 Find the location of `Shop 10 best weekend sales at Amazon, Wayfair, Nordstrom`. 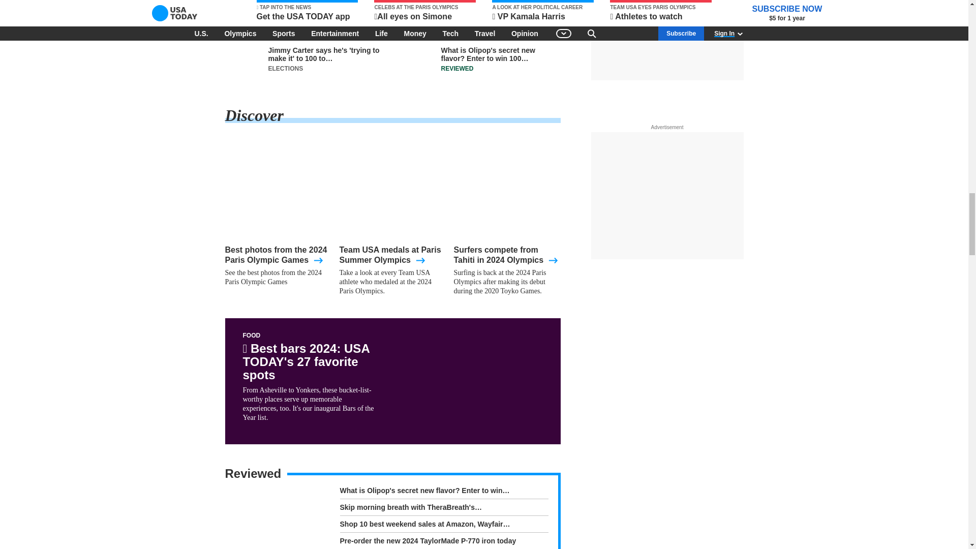

Shop 10 best weekend sales at Amazon, Wayfair, Nordstrom is located at coordinates (443, 526).